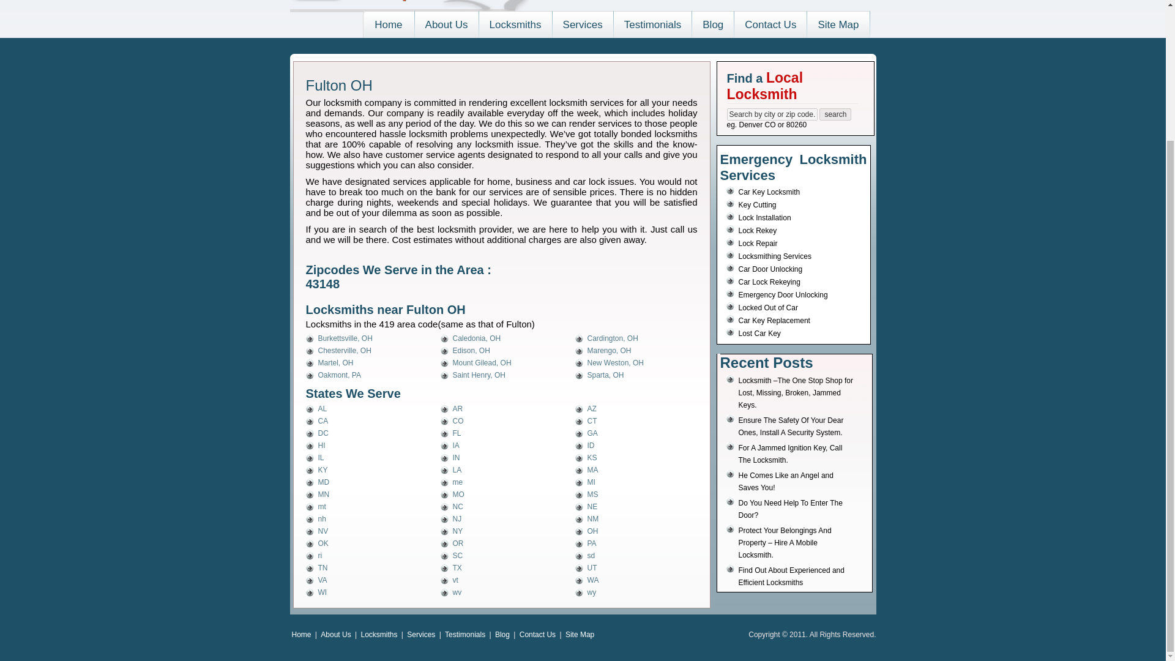 The height and width of the screenshot is (661, 1175). Describe the element at coordinates (457, 433) in the screenshot. I see `FL` at that location.